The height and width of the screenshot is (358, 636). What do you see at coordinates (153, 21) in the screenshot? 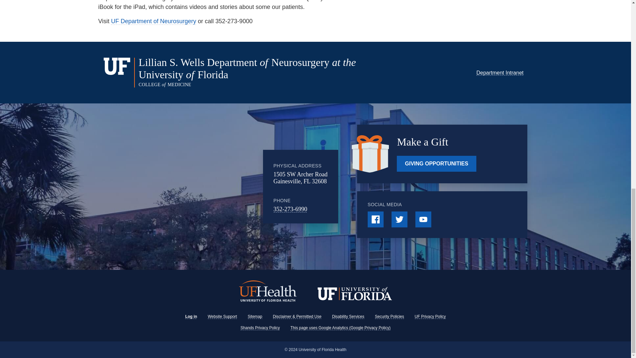
I see `visit uf nsgy` at bounding box center [153, 21].